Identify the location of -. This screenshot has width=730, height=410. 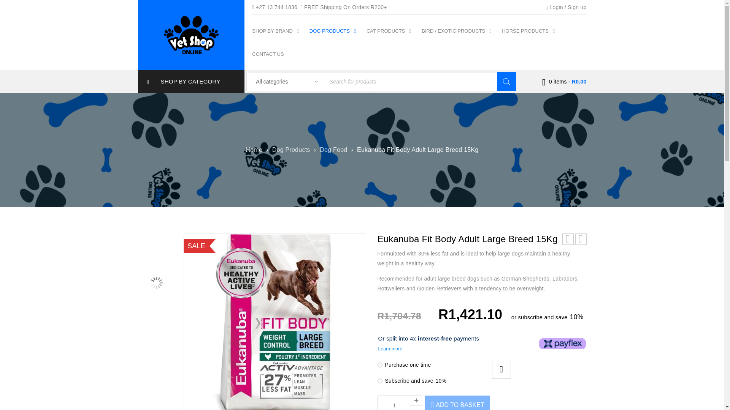
(416, 408).